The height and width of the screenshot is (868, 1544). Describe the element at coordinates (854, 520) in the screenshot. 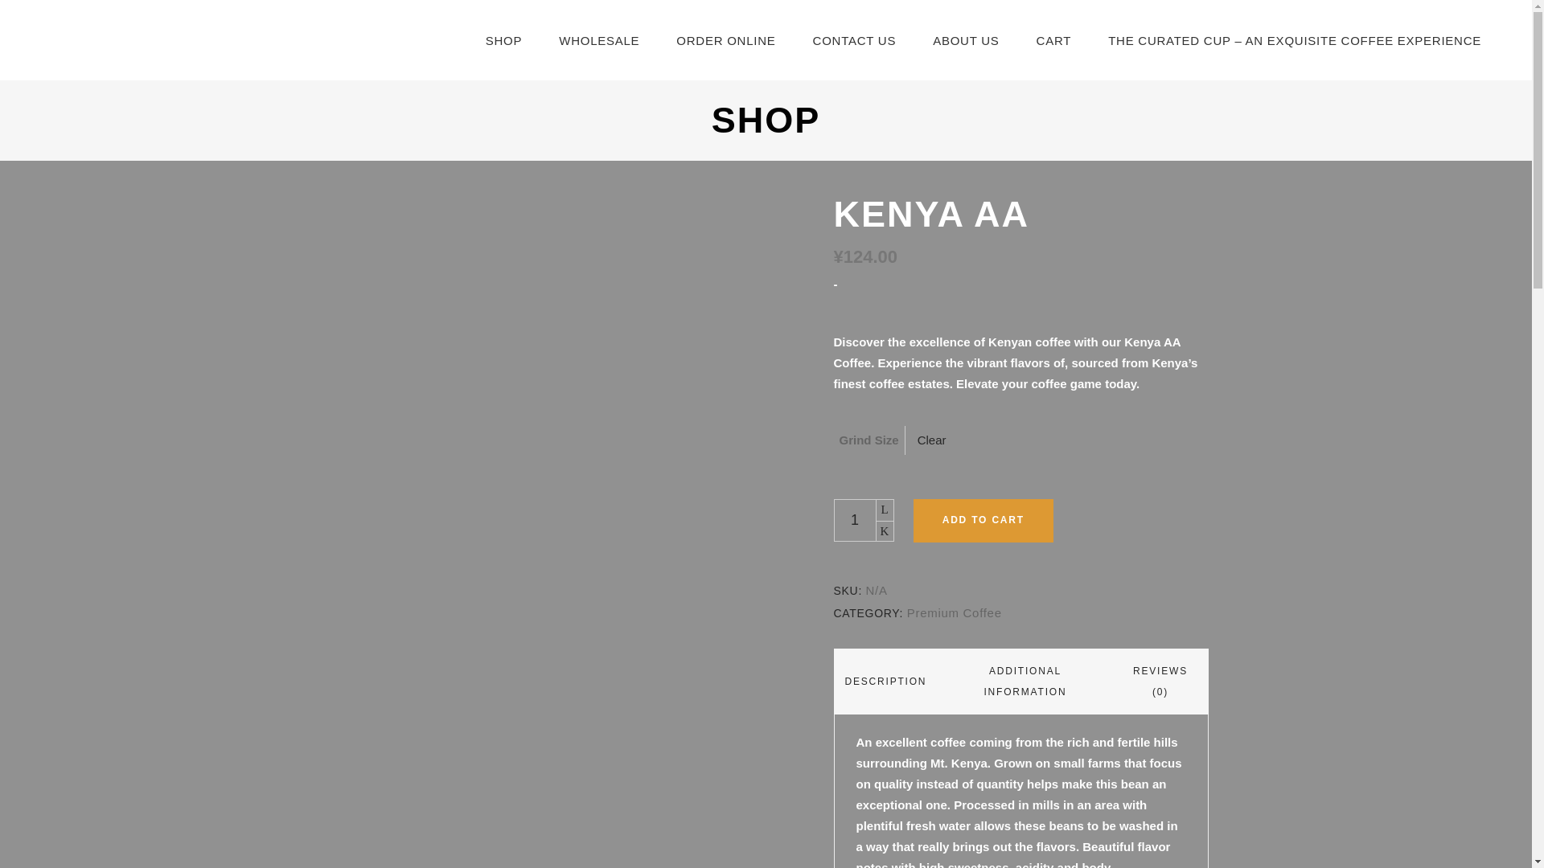

I see `Qty` at that location.